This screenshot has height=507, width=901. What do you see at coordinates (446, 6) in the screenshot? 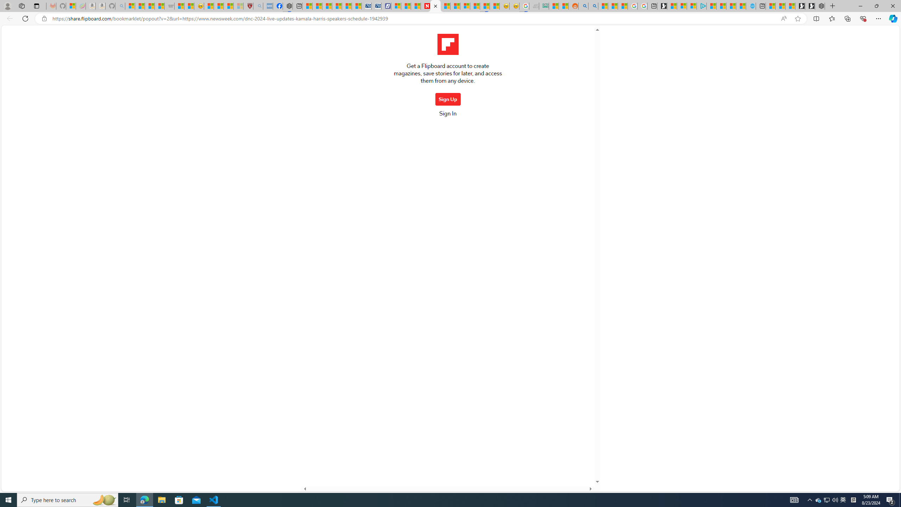
I see `14 Common Myths Debunked By Scientific Facts` at bounding box center [446, 6].